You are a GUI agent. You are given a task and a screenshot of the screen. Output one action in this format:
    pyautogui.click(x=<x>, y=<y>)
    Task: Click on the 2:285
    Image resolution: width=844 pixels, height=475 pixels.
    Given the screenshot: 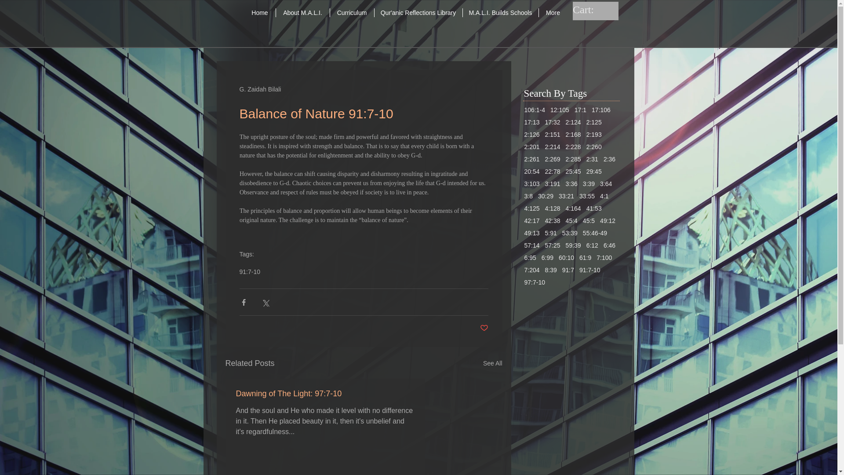 What is the action you would take?
    pyautogui.click(x=573, y=159)
    